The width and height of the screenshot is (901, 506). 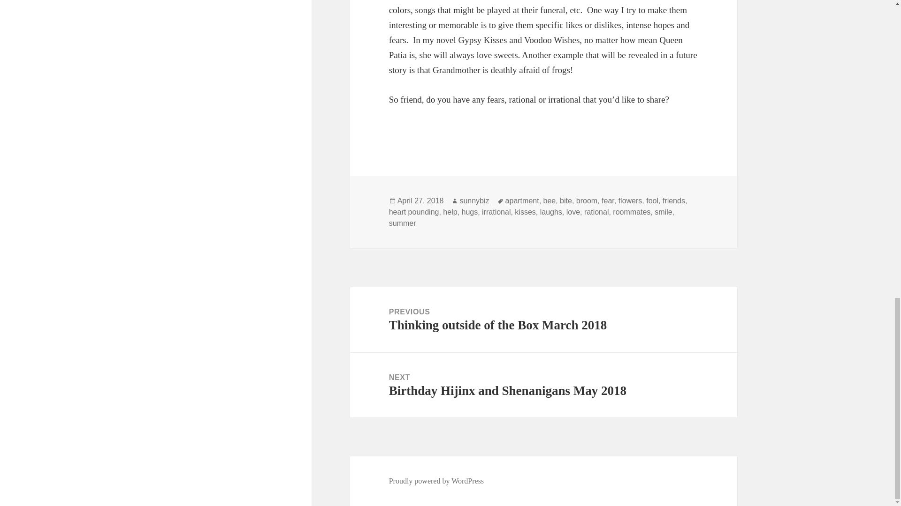 What do you see at coordinates (469, 212) in the screenshot?
I see `April 27, 2018` at bounding box center [469, 212].